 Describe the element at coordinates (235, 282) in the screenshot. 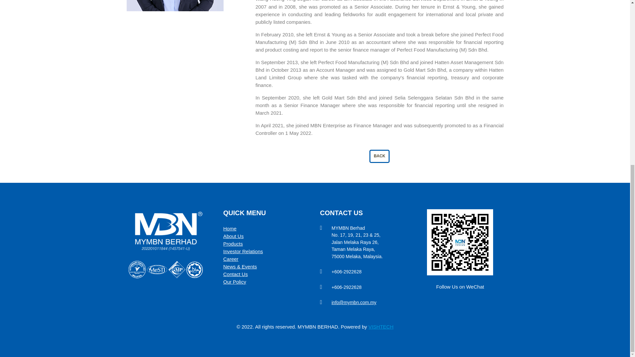

I see `Our Policy` at that location.